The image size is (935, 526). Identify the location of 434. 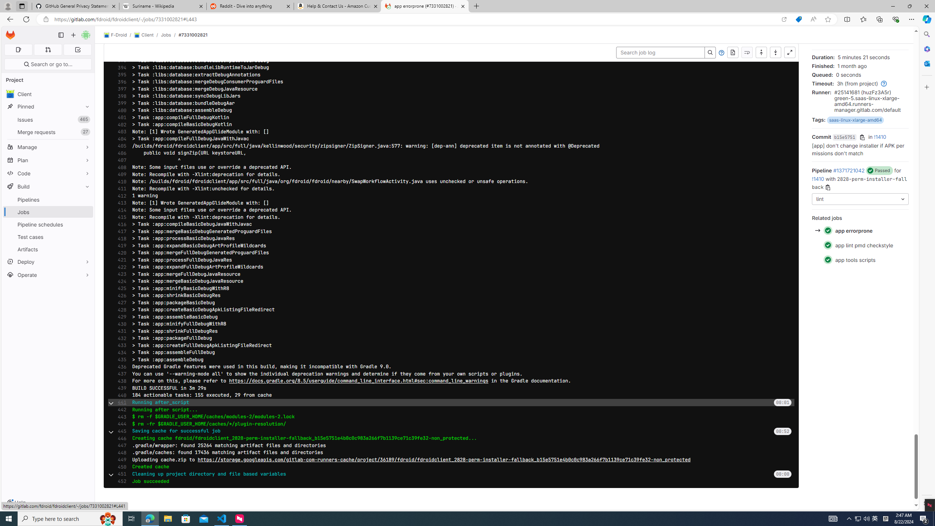
(120, 352).